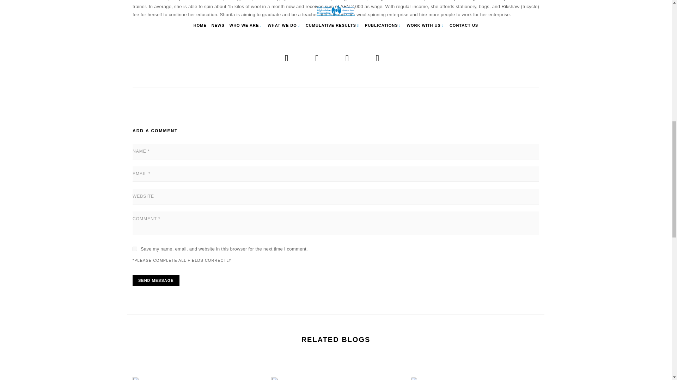 This screenshot has width=677, height=380. Describe the element at coordinates (135, 248) in the screenshot. I see `yes` at that location.